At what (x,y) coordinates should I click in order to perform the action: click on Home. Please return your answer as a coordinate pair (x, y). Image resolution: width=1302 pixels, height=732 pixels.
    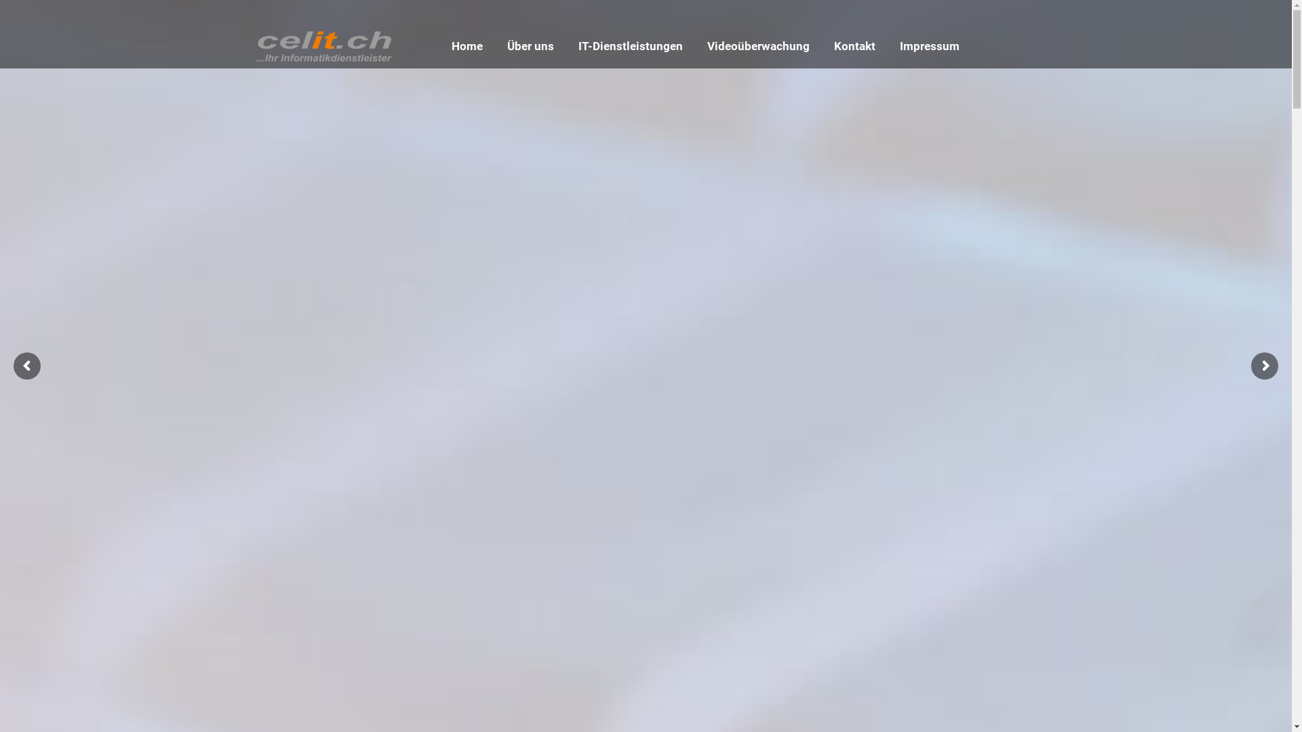
    Looking at the image, I should click on (467, 46).